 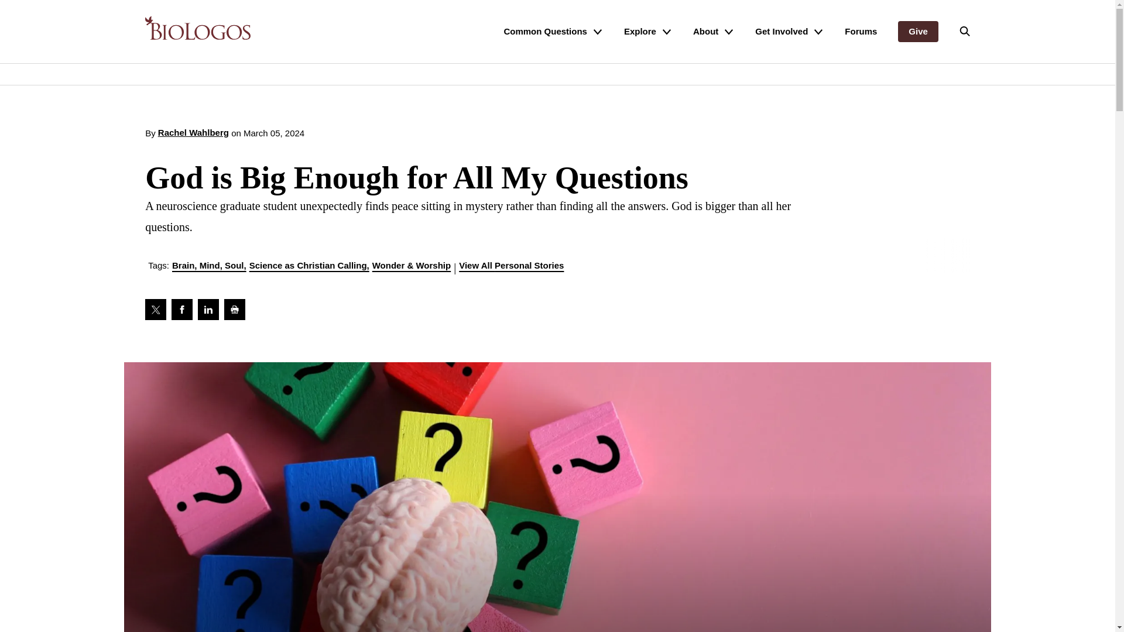 I want to click on Brain, Mind, Soul,, so click(x=208, y=267).